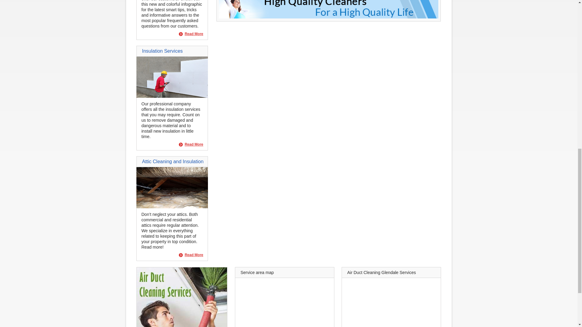 This screenshot has width=582, height=327. I want to click on Read More, so click(191, 255).